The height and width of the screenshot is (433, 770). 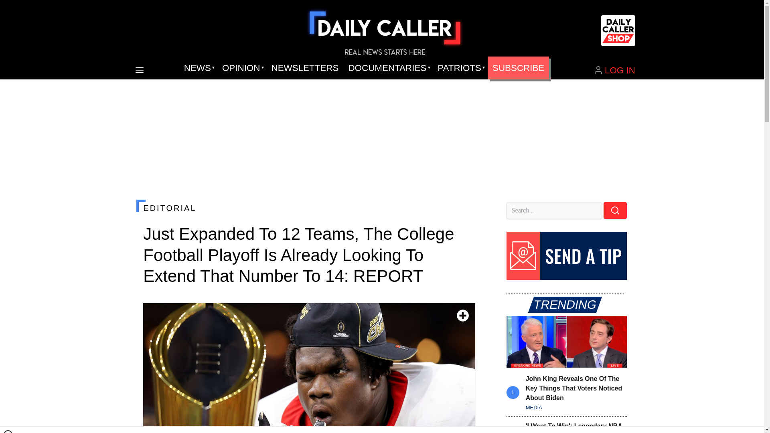 What do you see at coordinates (460, 68) in the screenshot?
I see `PATRIOTS` at bounding box center [460, 68].